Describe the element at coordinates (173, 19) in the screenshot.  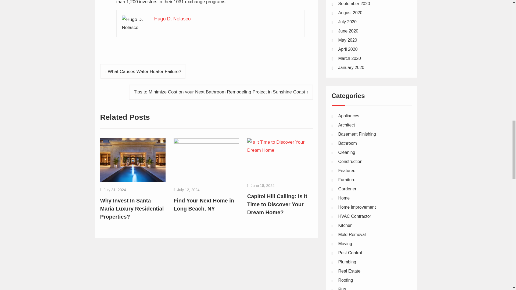
I see `Hugo D. Nolasco` at that location.